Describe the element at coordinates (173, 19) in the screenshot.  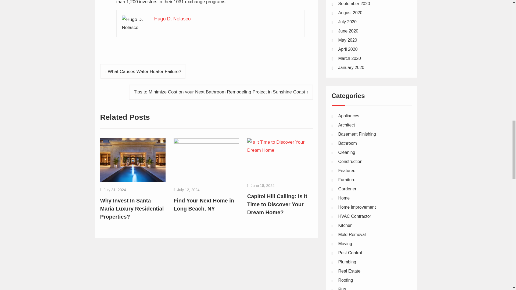
I see `Hugo D. Nolasco` at that location.